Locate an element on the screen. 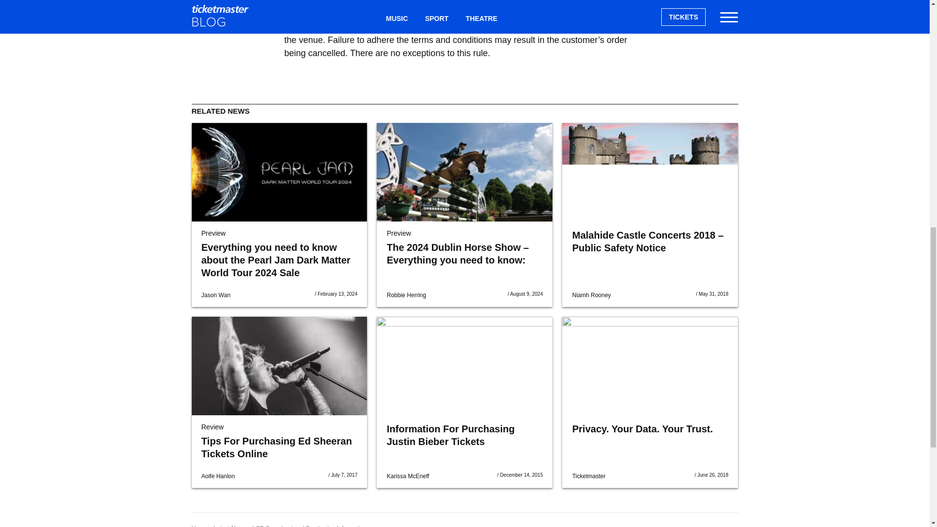 This screenshot has height=527, width=937. Privacy. Your Data. Your Trust. is located at coordinates (650, 366).